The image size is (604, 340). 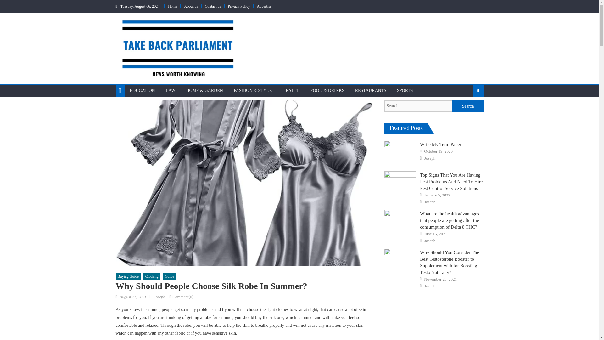 I want to click on Home, so click(x=172, y=6).